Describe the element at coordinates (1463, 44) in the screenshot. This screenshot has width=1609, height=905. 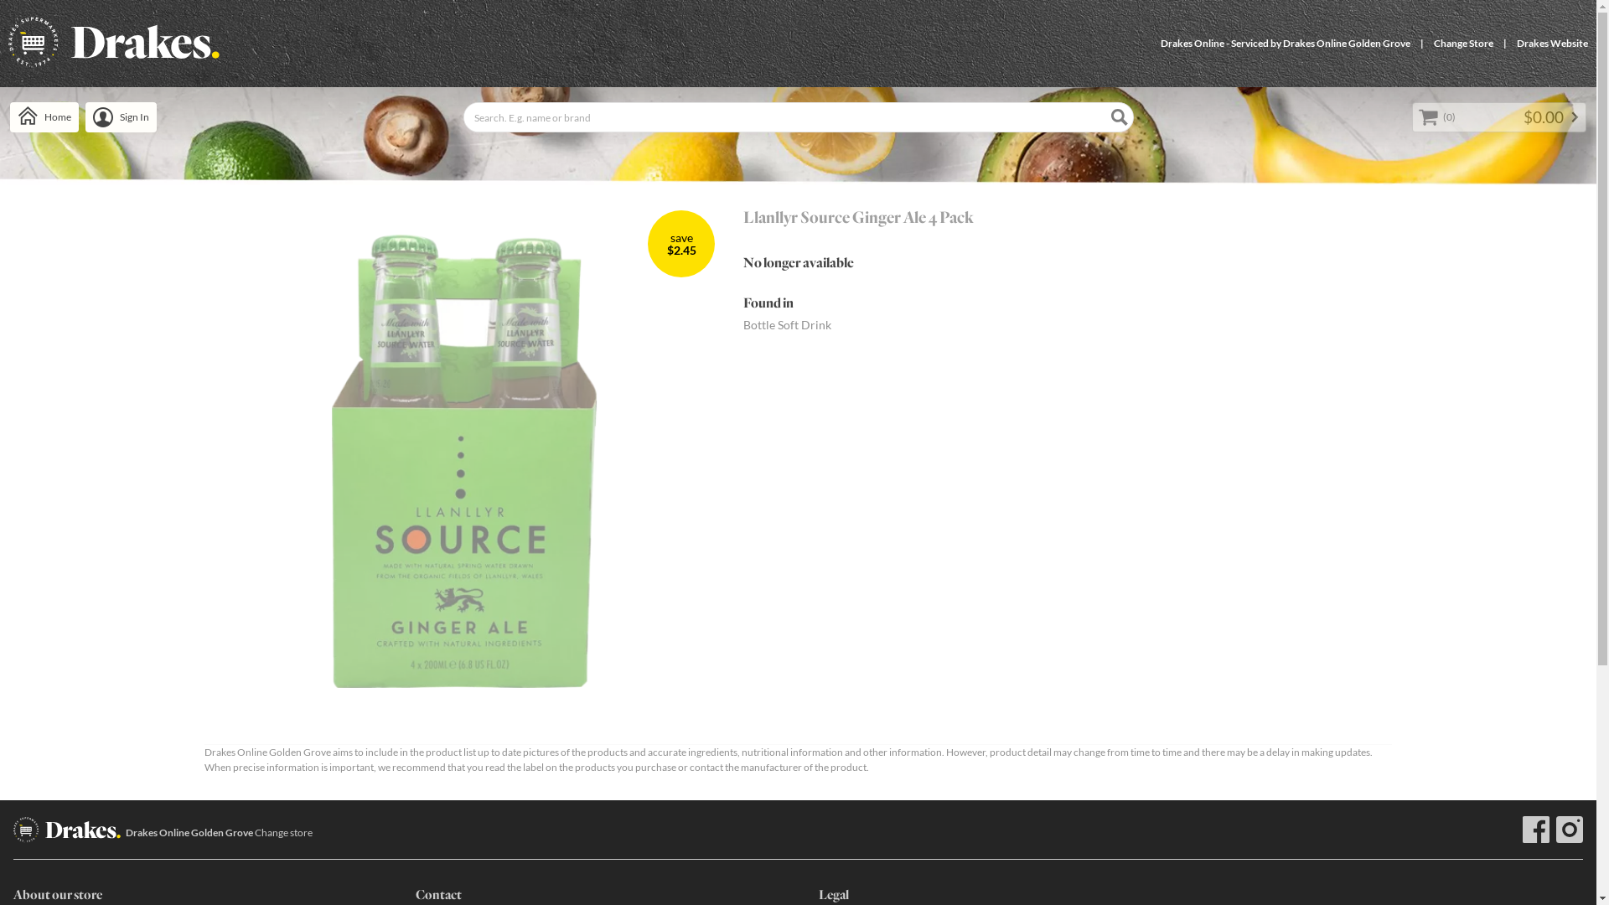
I see `Change Store` at that location.